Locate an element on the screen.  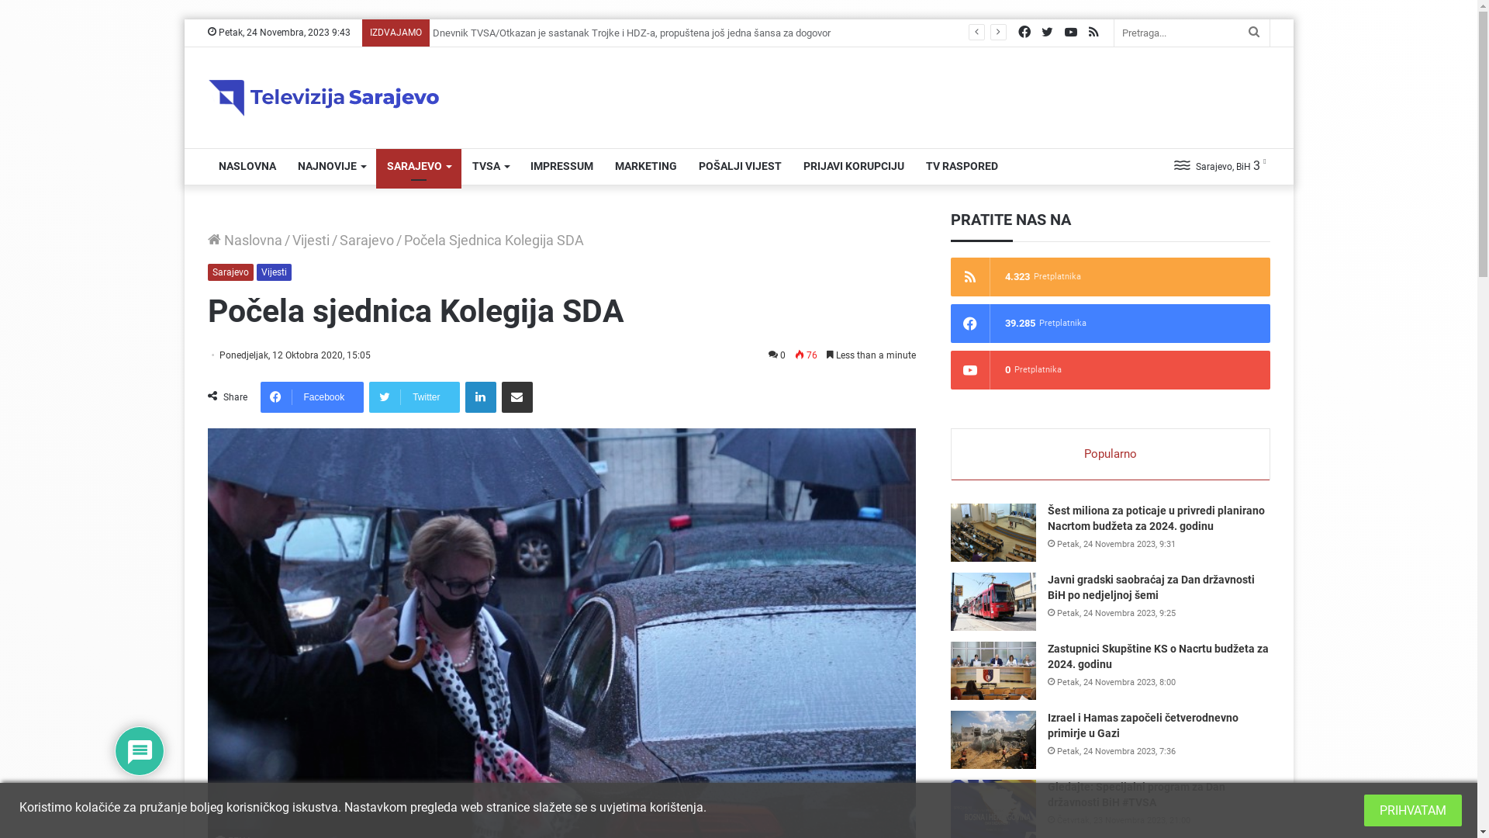
39.285
Pretplatnika is located at coordinates (1111, 324).